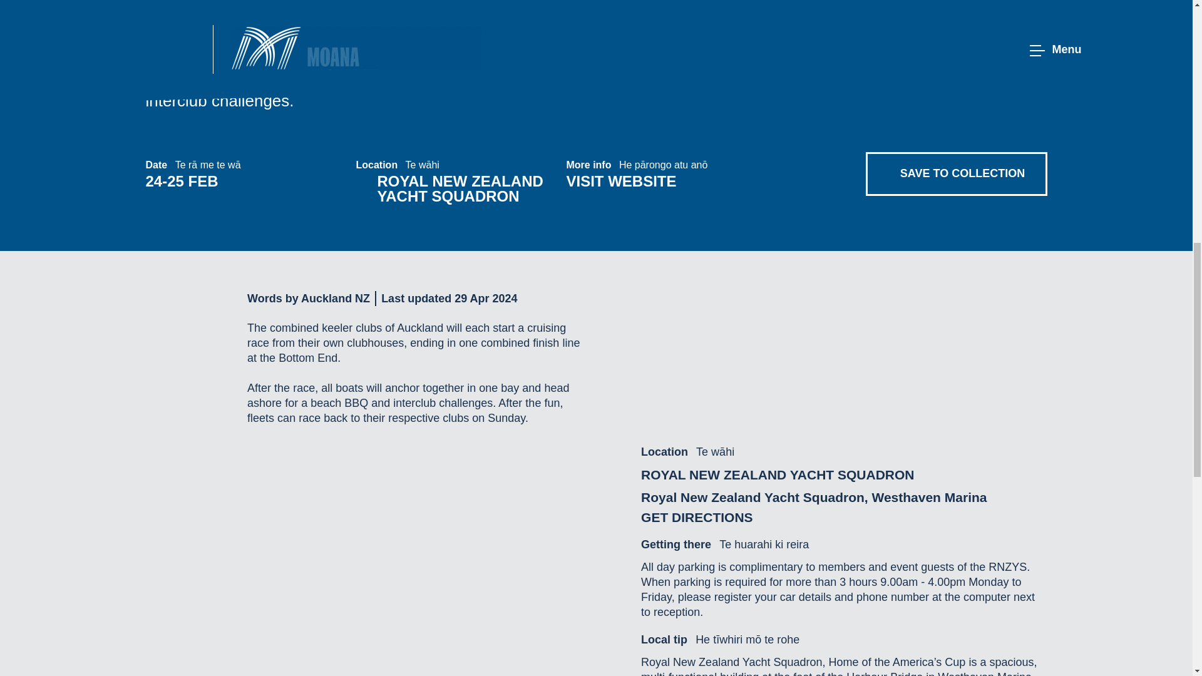 The width and height of the screenshot is (1202, 676). I want to click on ROYAL NEW ZEALAND YACHT SQUADRON, so click(814, 475).